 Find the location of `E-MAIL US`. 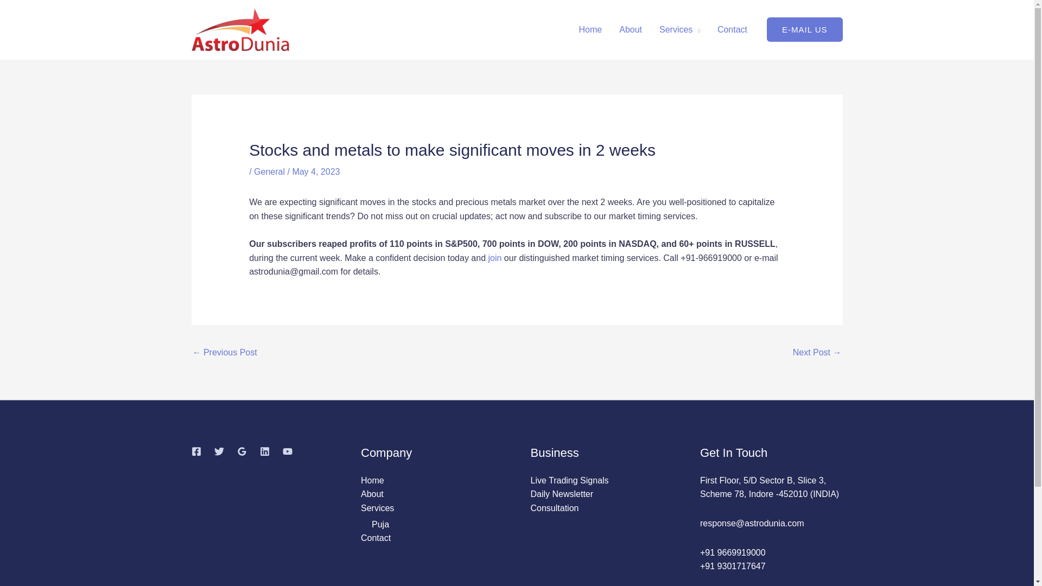

E-MAIL US is located at coordinates (804, 29).